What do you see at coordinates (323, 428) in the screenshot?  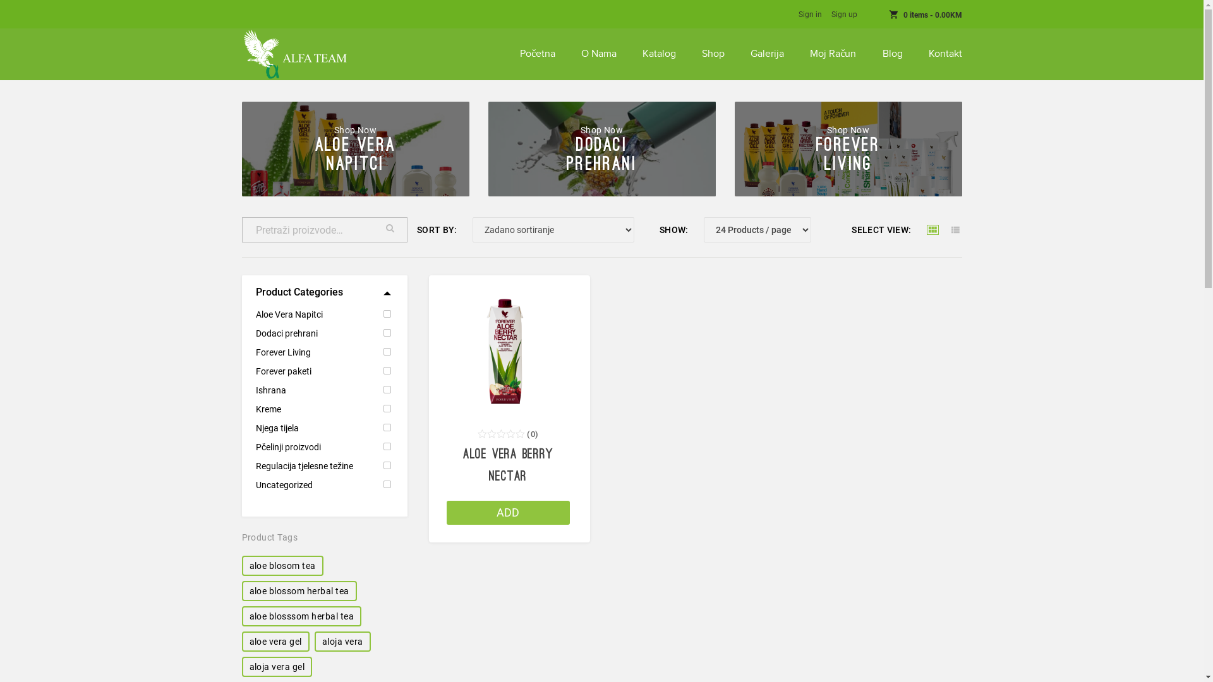 I see `Njega tijela` at bounding box center [323, 428].